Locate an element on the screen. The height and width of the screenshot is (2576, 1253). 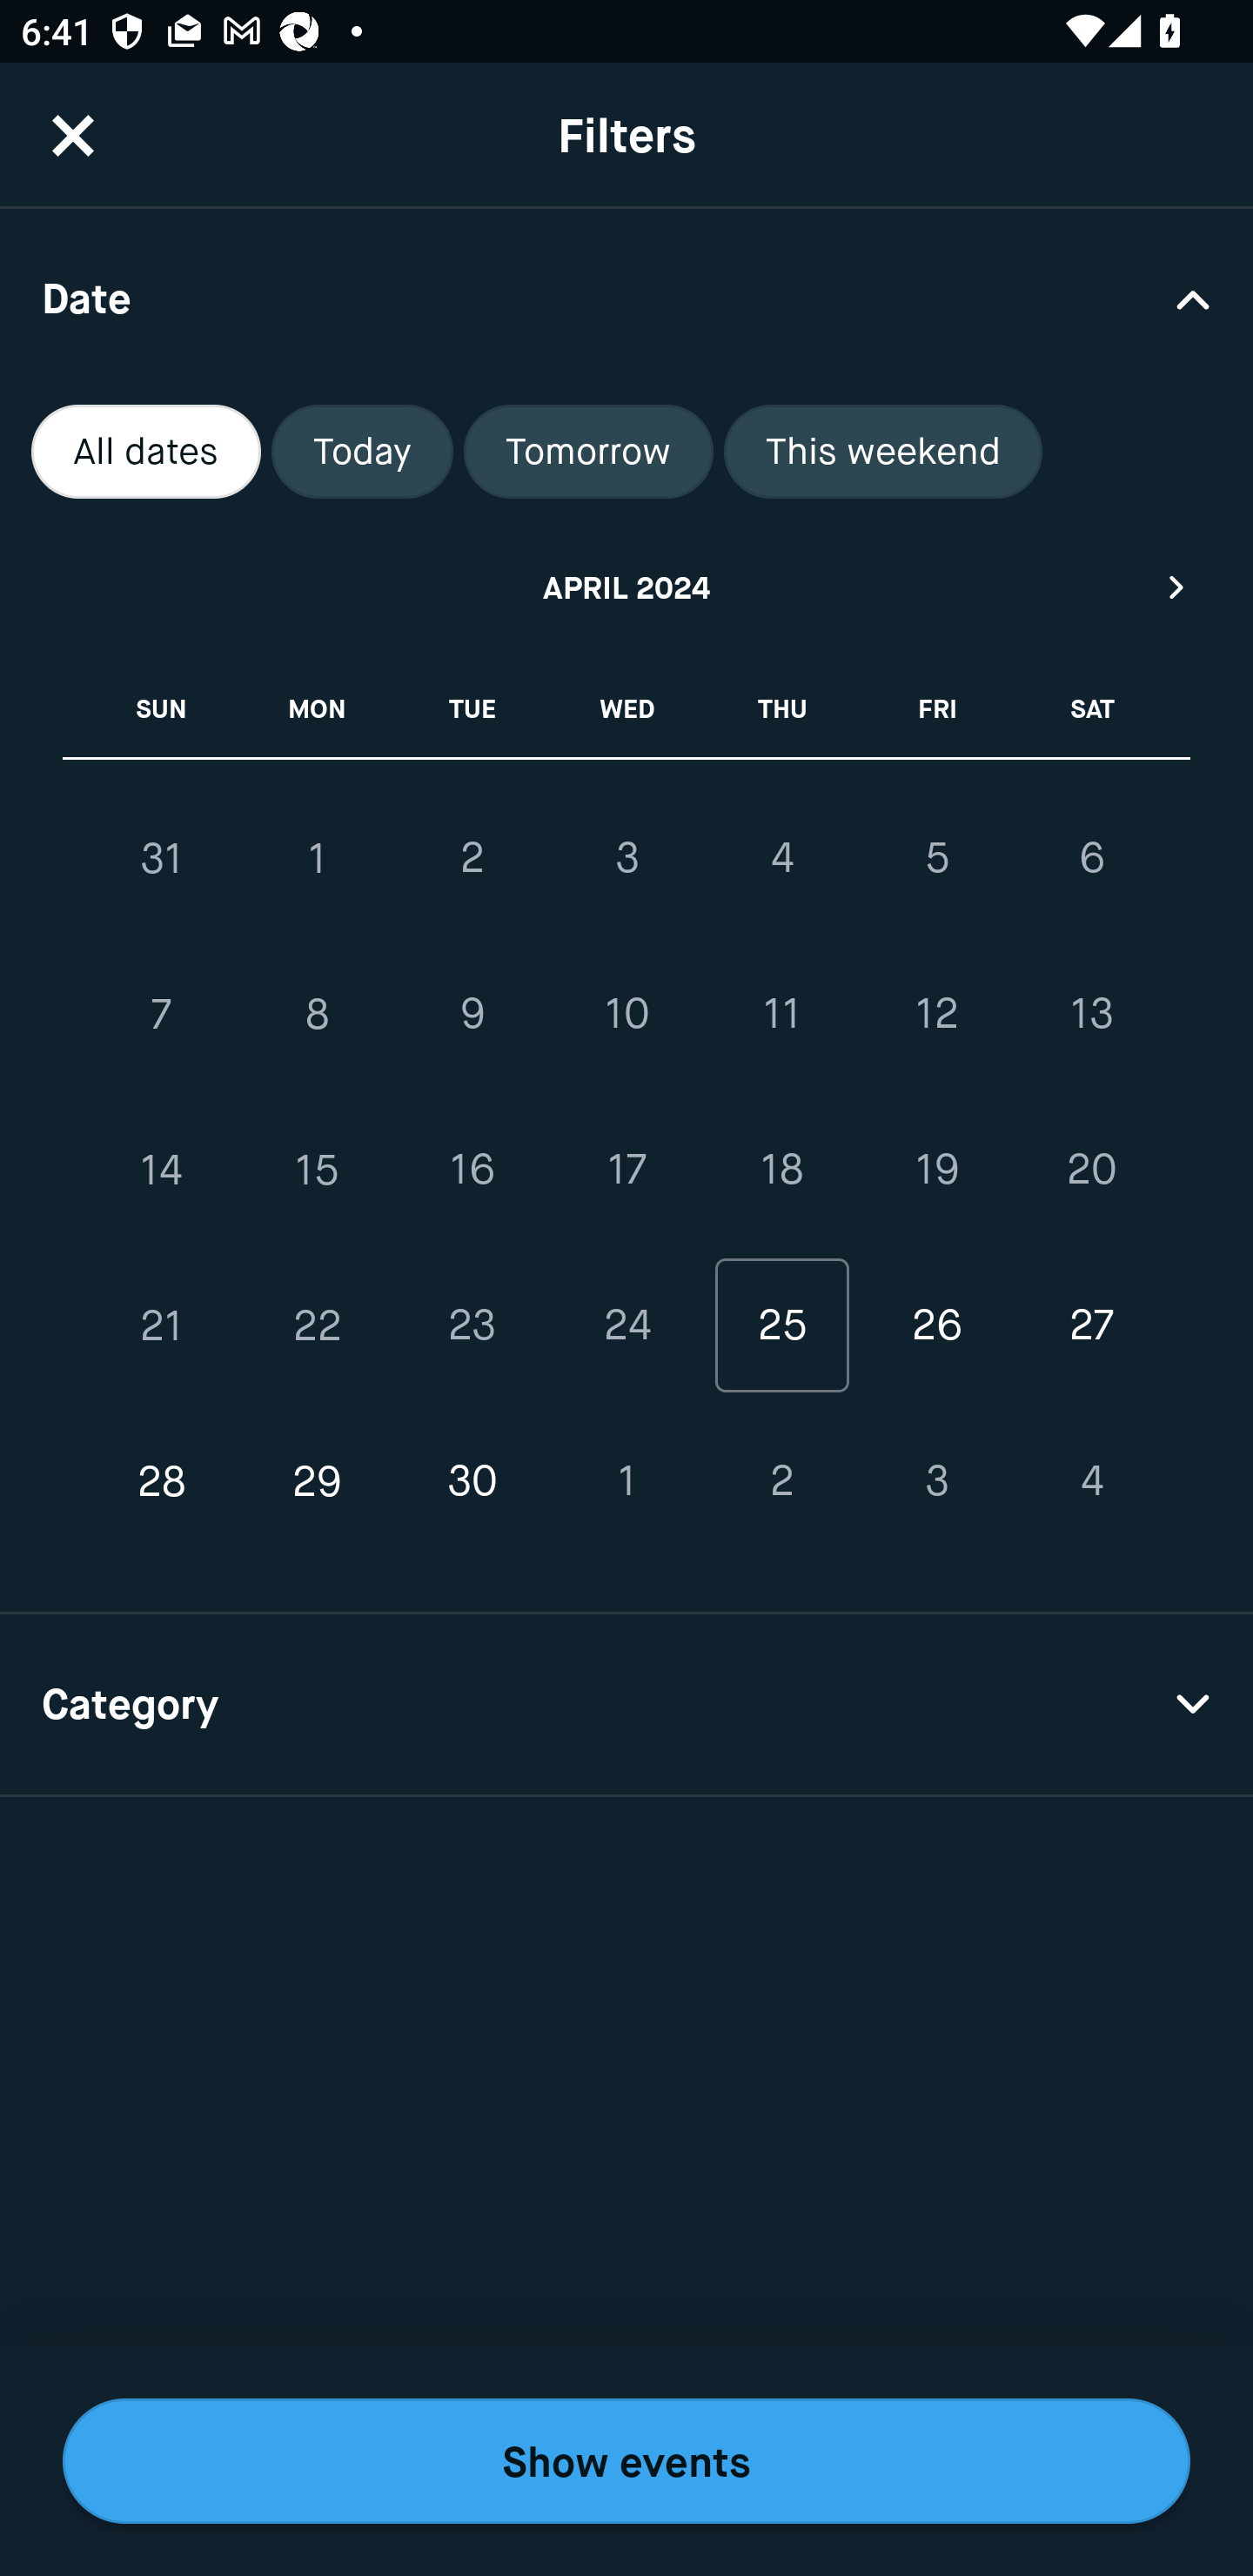
29 is located at coordinates (317, 1481).